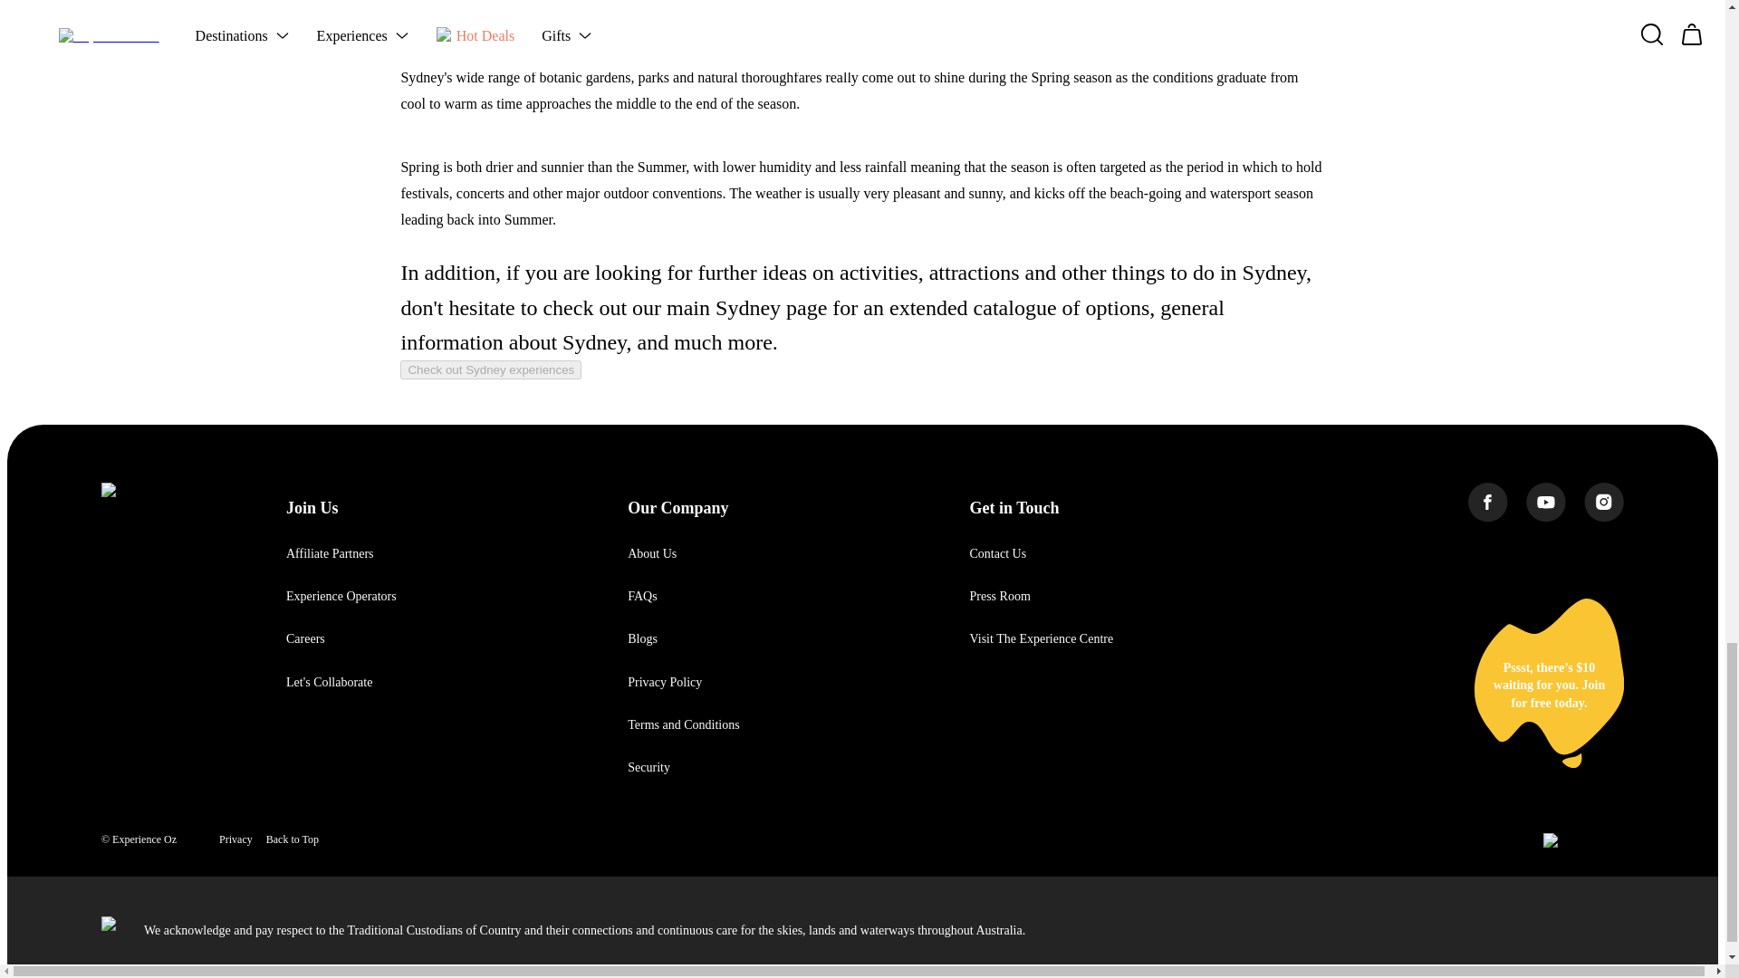  I want to click on Privacy, so click(235, 839).